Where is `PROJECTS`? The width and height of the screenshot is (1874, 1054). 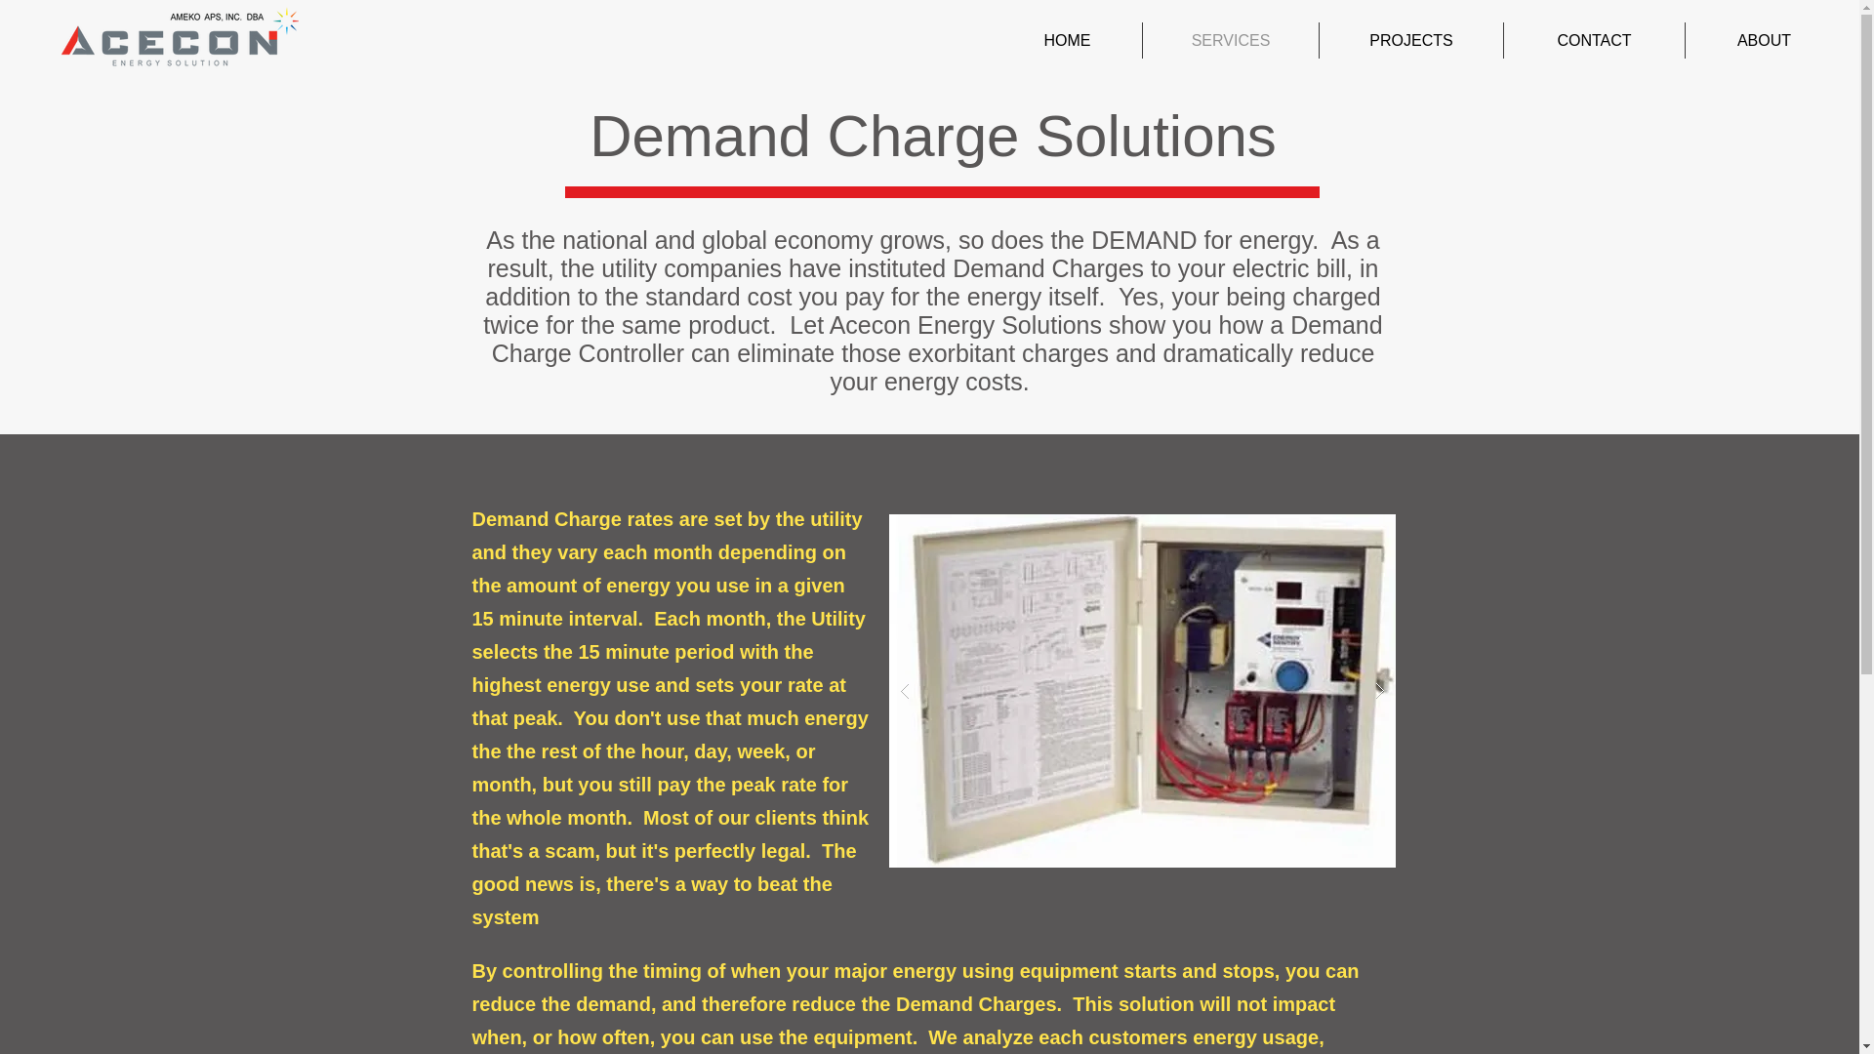 PROJECTS is located at coordinates (1410, 40).